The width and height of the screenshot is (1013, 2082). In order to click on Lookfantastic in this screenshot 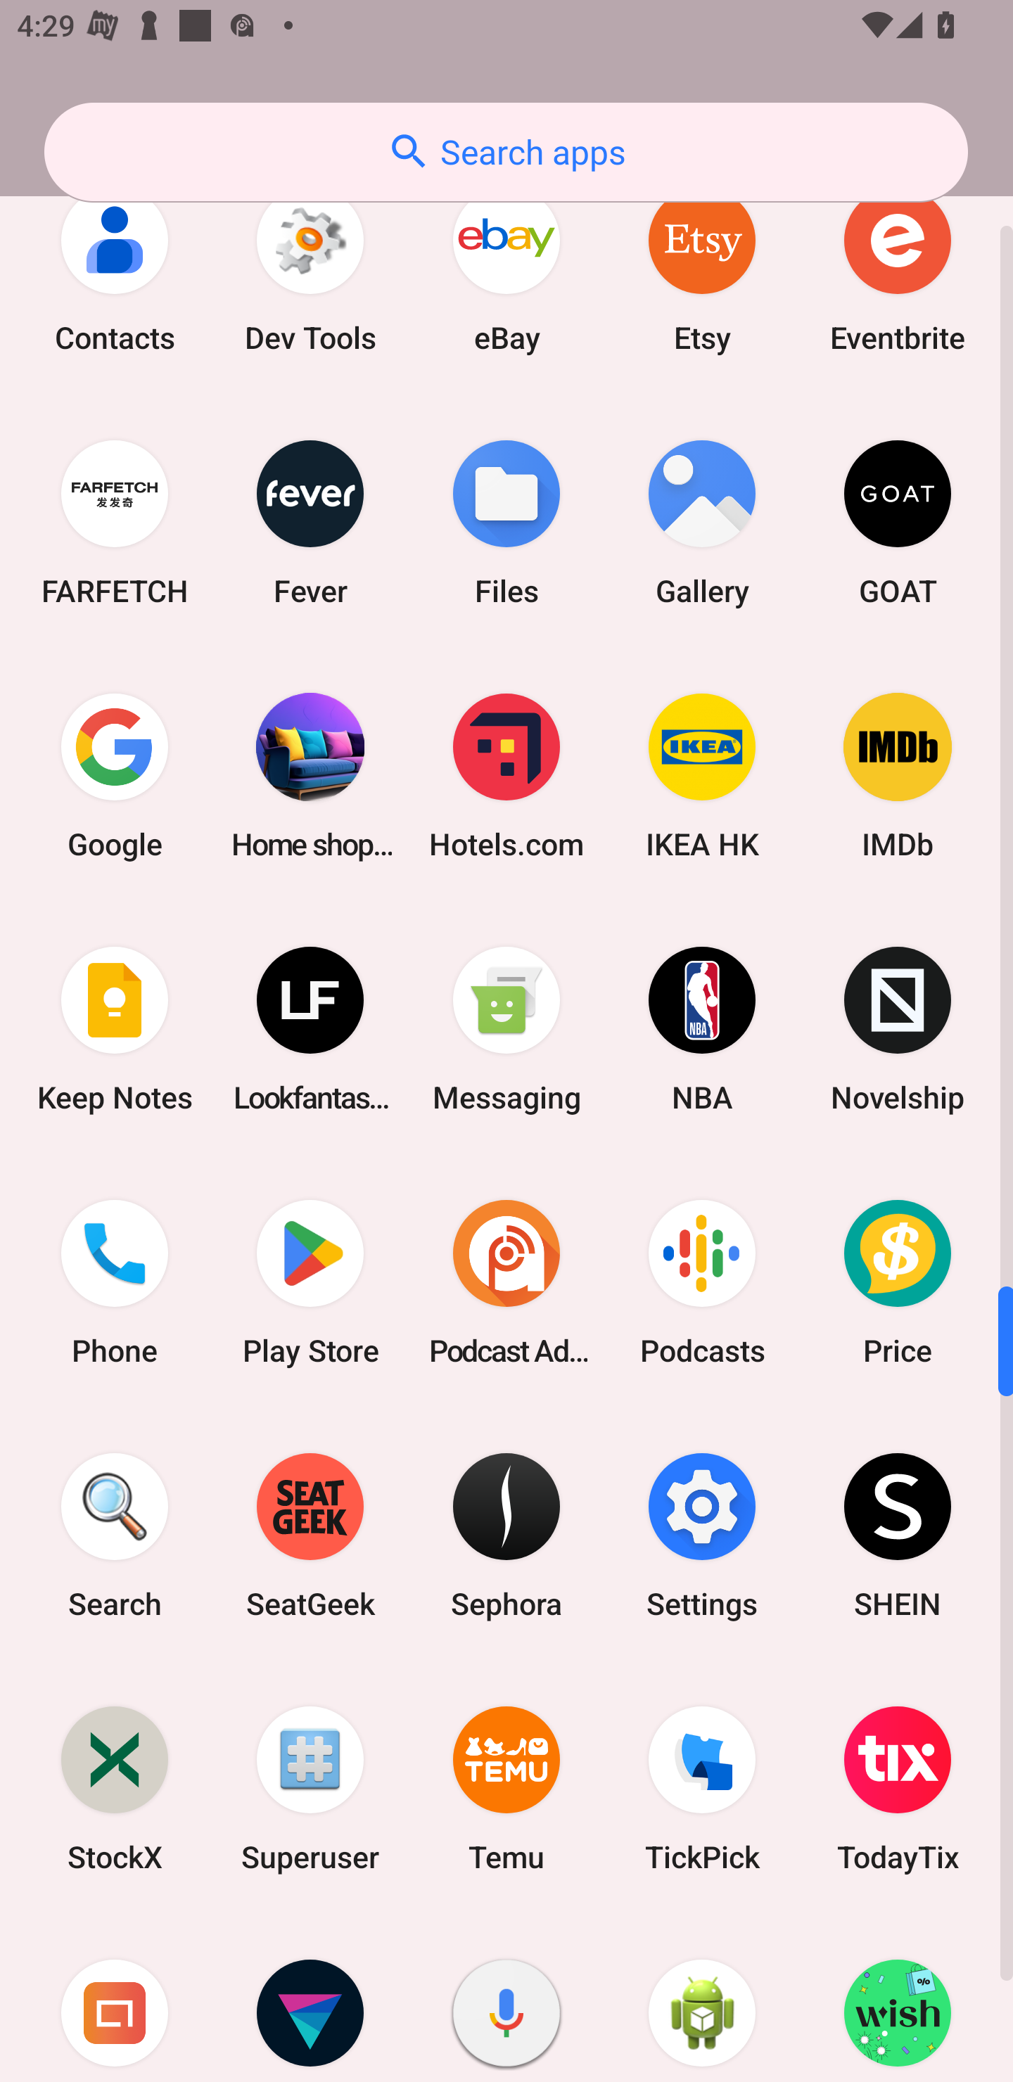, I will do `click(310, 1028)`.